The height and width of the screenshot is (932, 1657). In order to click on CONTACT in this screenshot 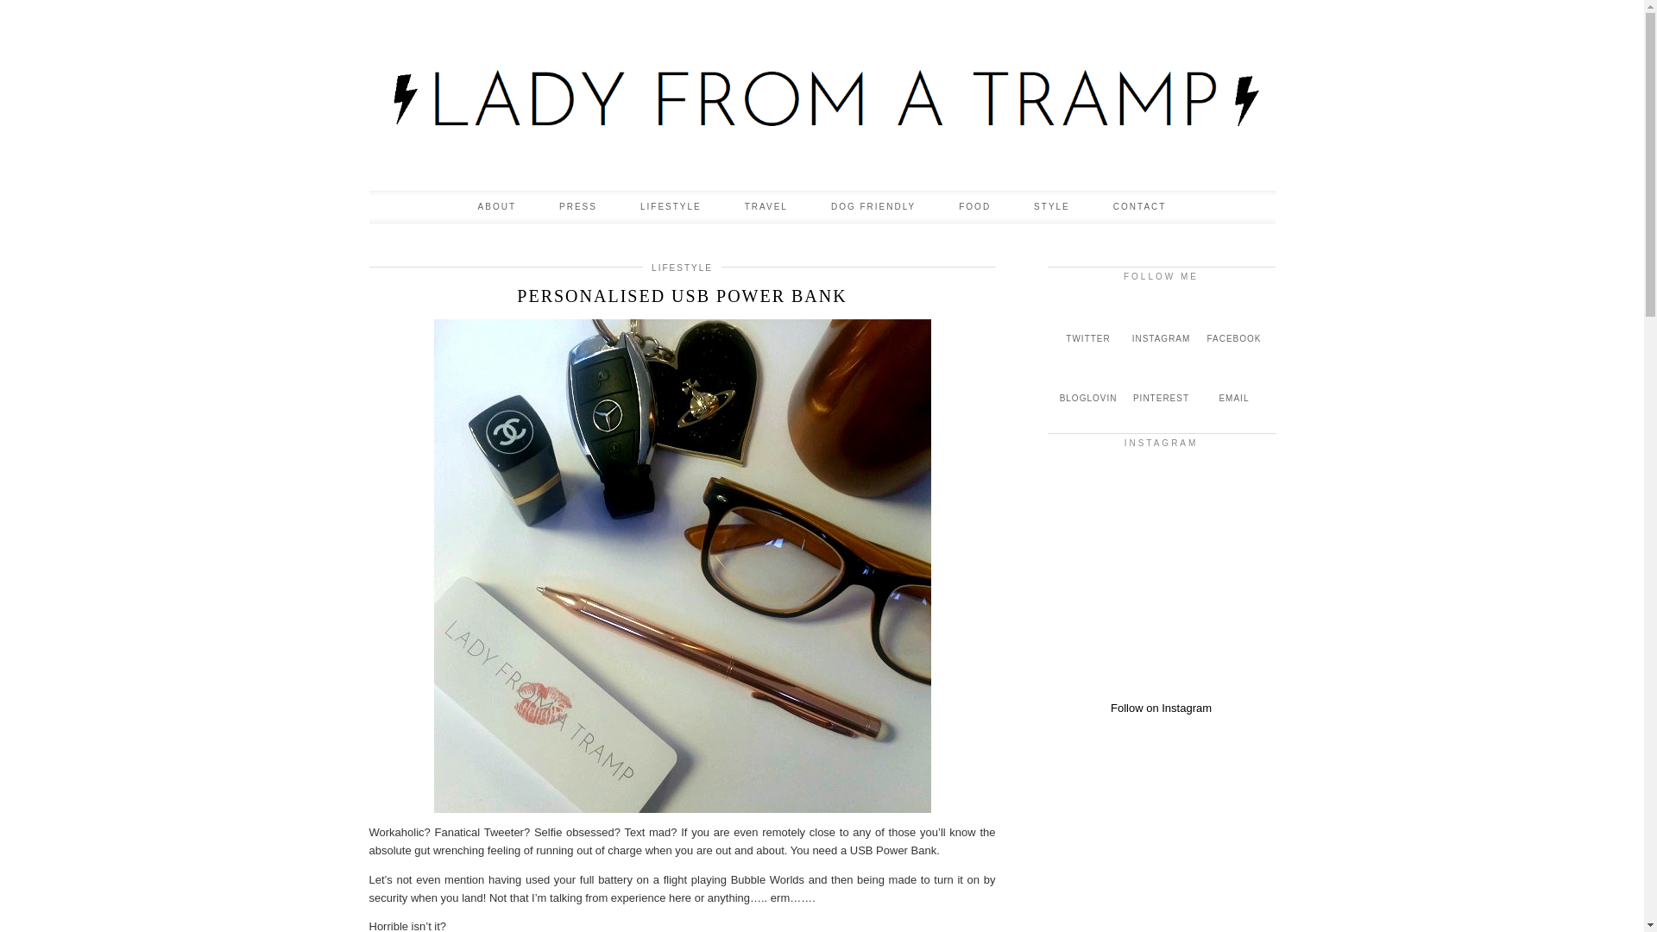, I will do `click(1139, 207)`.